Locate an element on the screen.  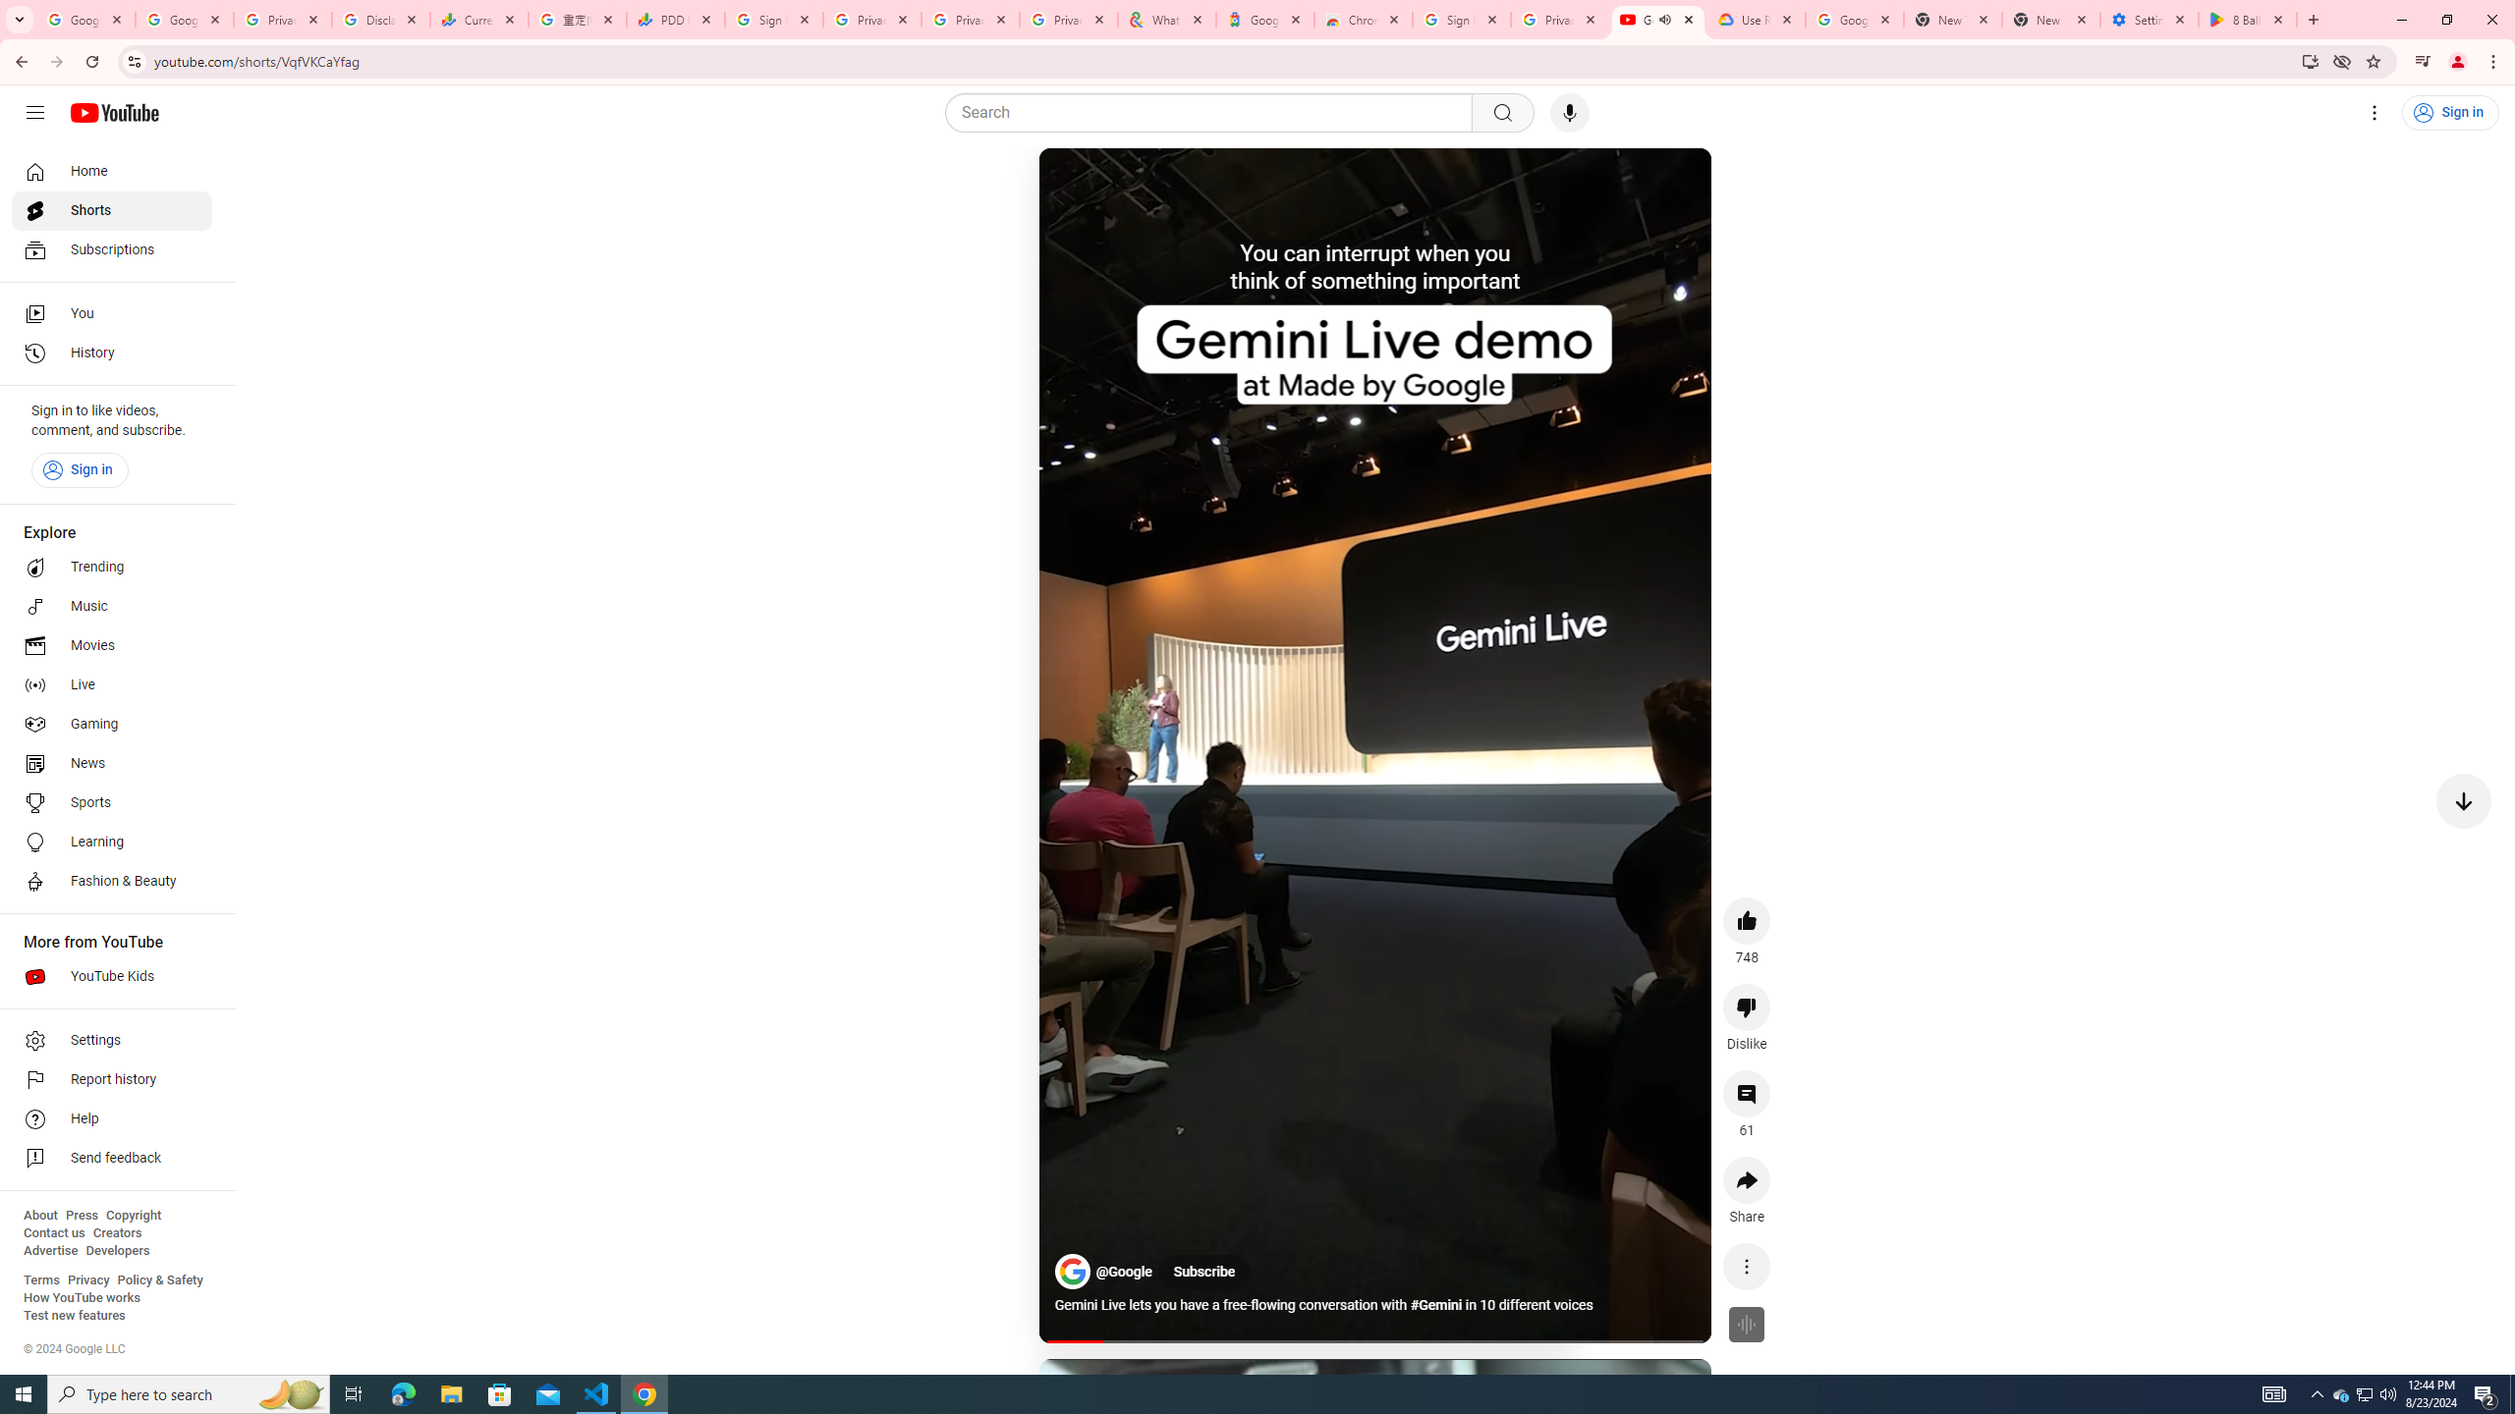
Shorts is located at coordinates (112, 210).